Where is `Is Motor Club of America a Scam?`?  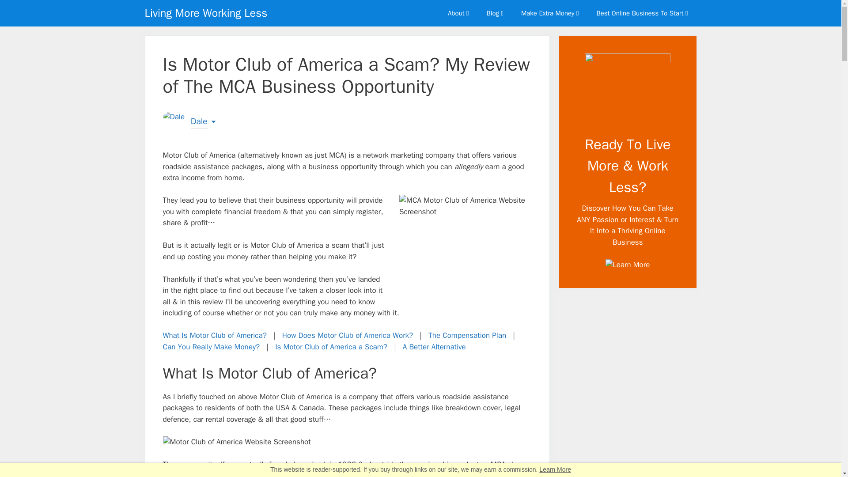 Is Motor Club of America a Scam? is located at coordinates (331, 347).